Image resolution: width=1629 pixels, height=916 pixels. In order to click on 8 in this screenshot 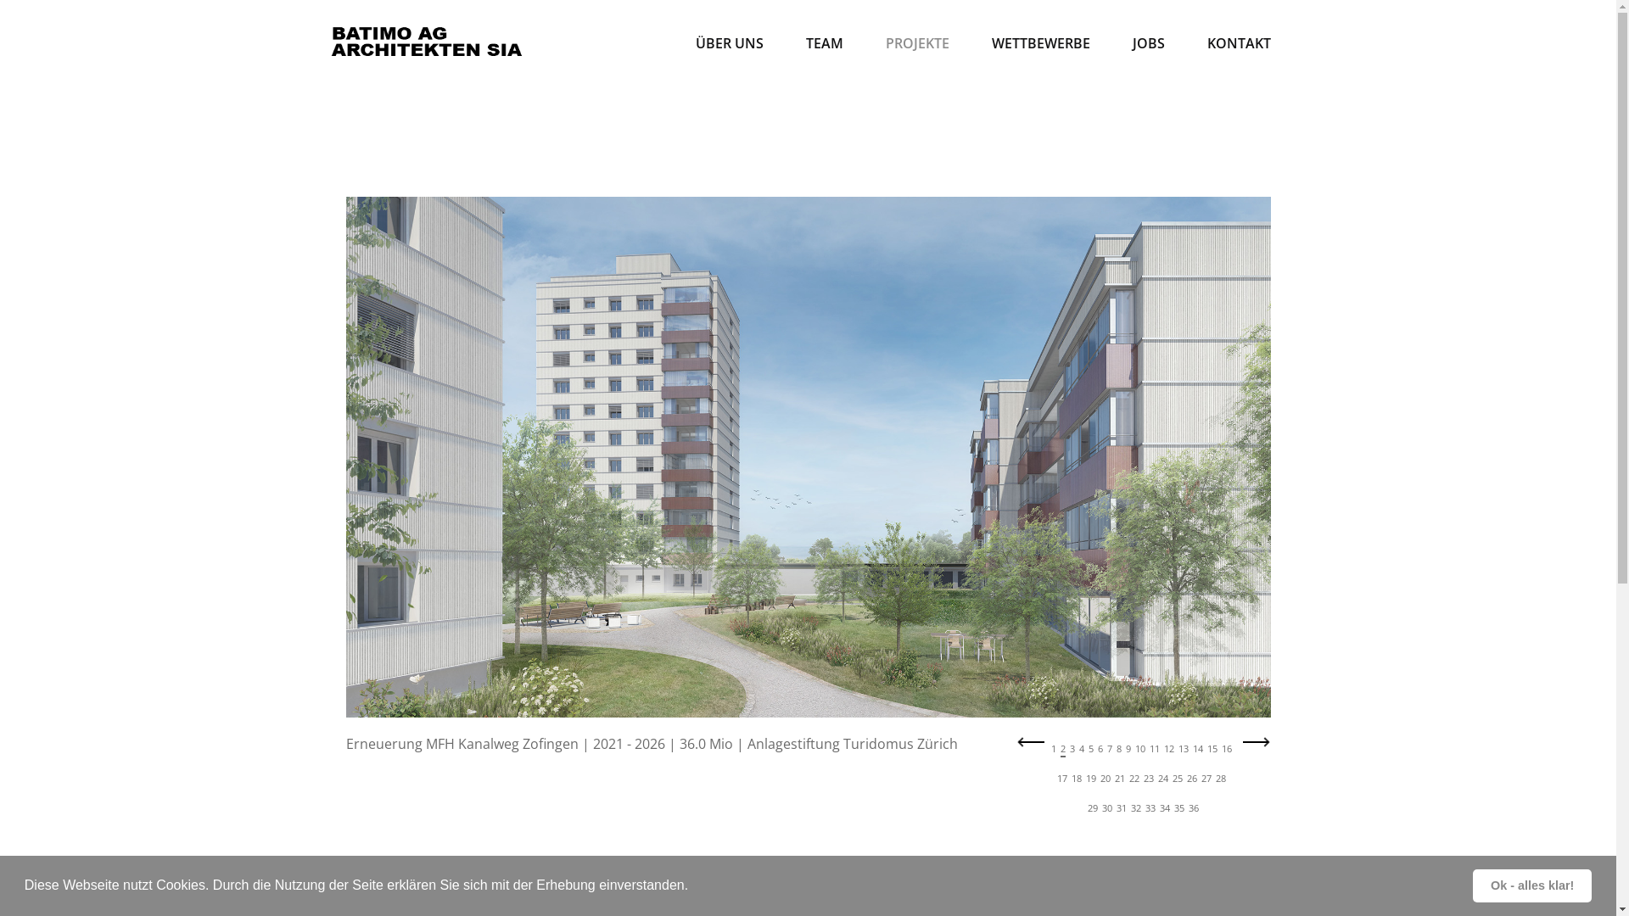, I will do `click(1119, 750)`.